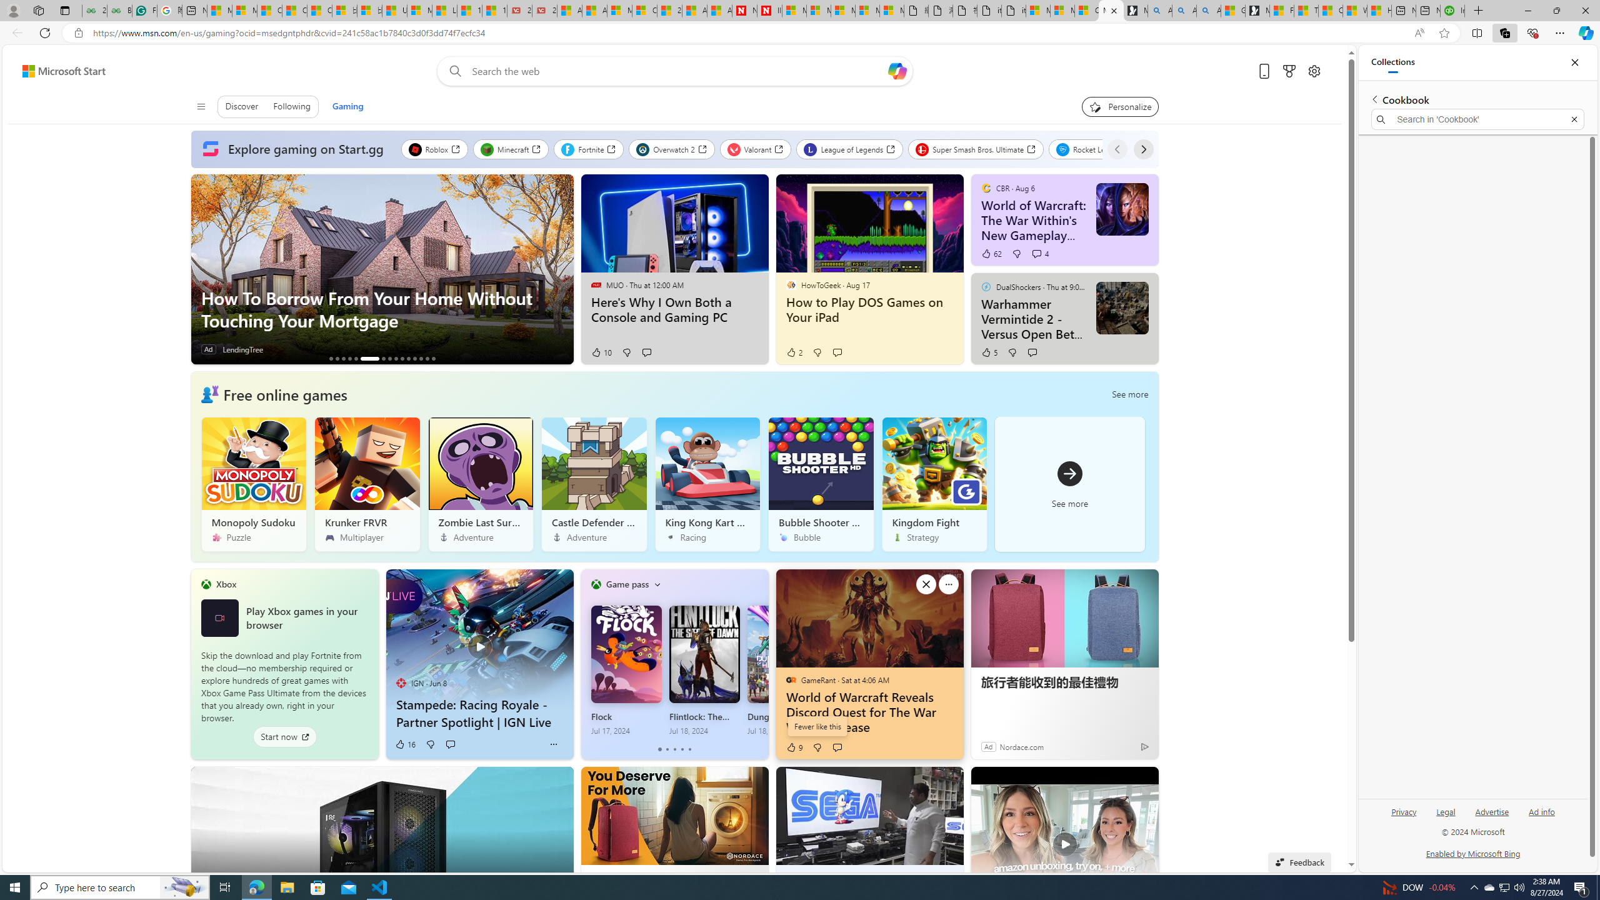 Image resolution: width=1600 pixels, height=900 pixels. Describe the element at coordinates (405, 744) in the screenshot. I see `16 Like` at that location.